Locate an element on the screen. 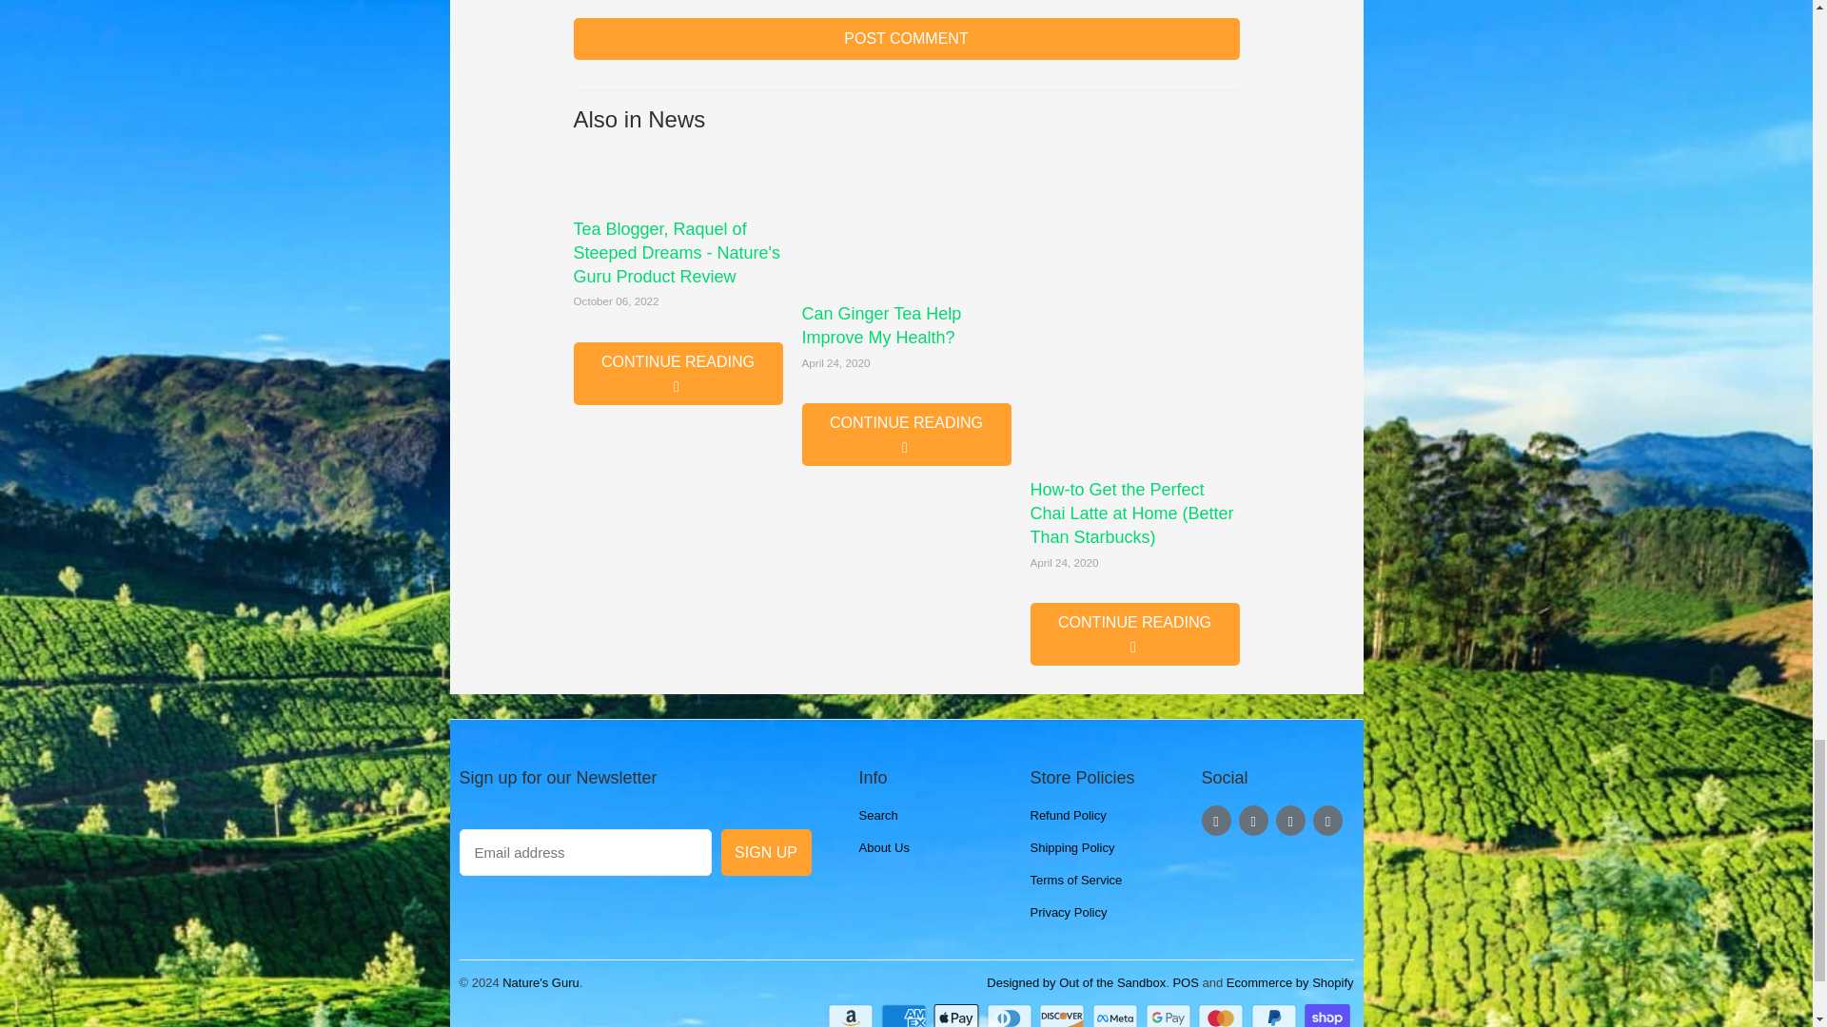 The image size is (1827, 1027). PayPal is located at coordinates (1276, 1016).